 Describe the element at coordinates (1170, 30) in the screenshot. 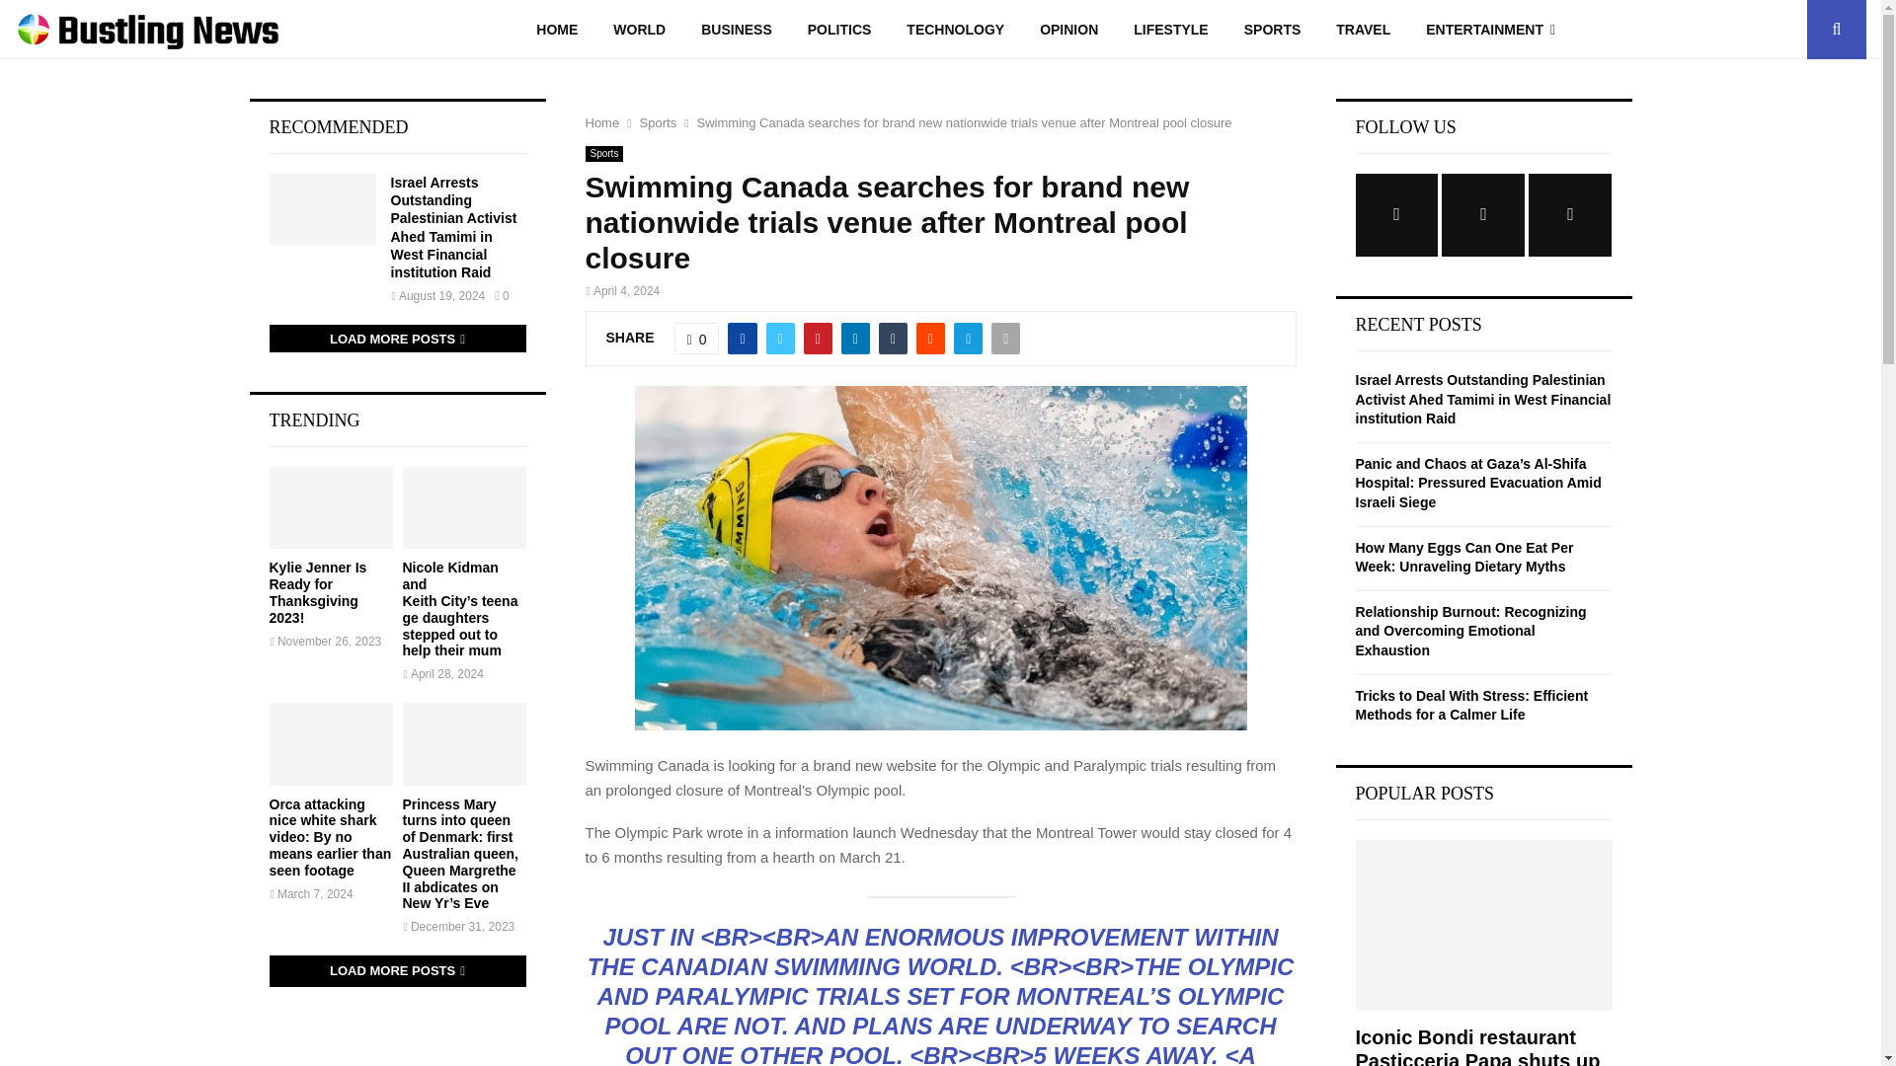

I see `LIFESTYLE` at that location.